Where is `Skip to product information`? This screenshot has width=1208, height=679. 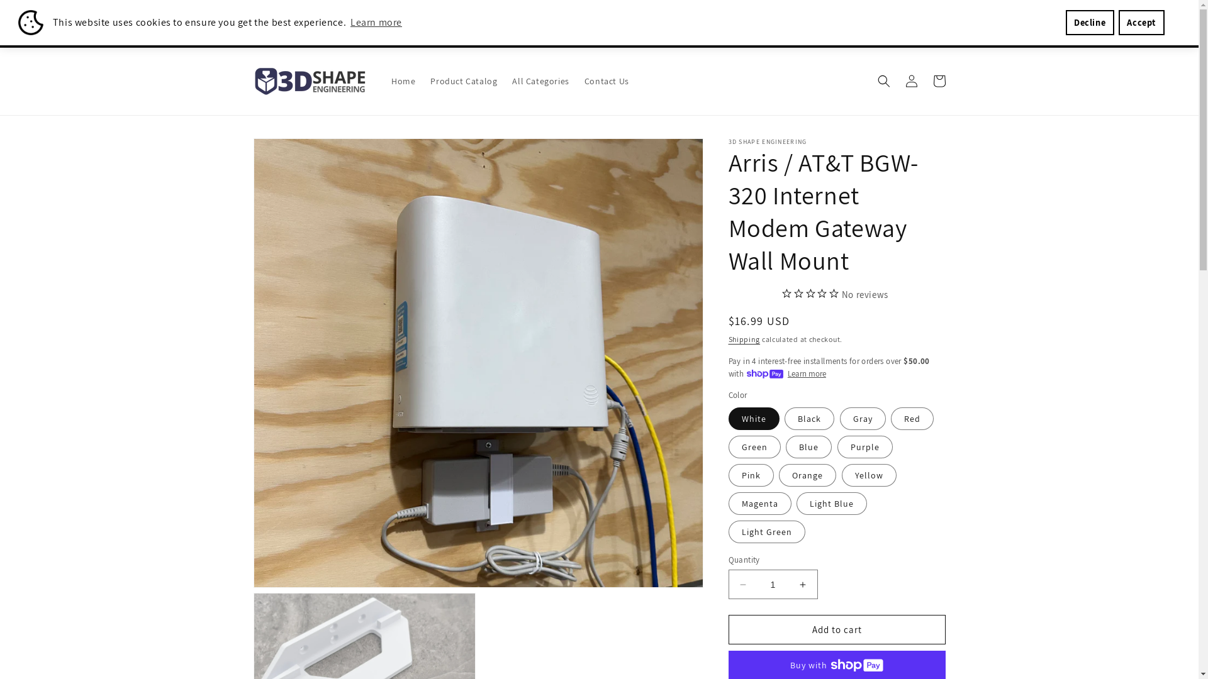
Skip to product information is located at coordinates (291, 152).